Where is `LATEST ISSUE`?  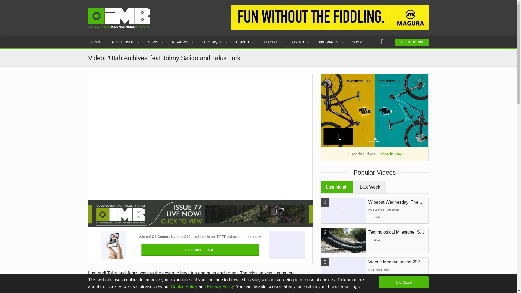
LATEST ISSUE is located at coordinates (125, 42).